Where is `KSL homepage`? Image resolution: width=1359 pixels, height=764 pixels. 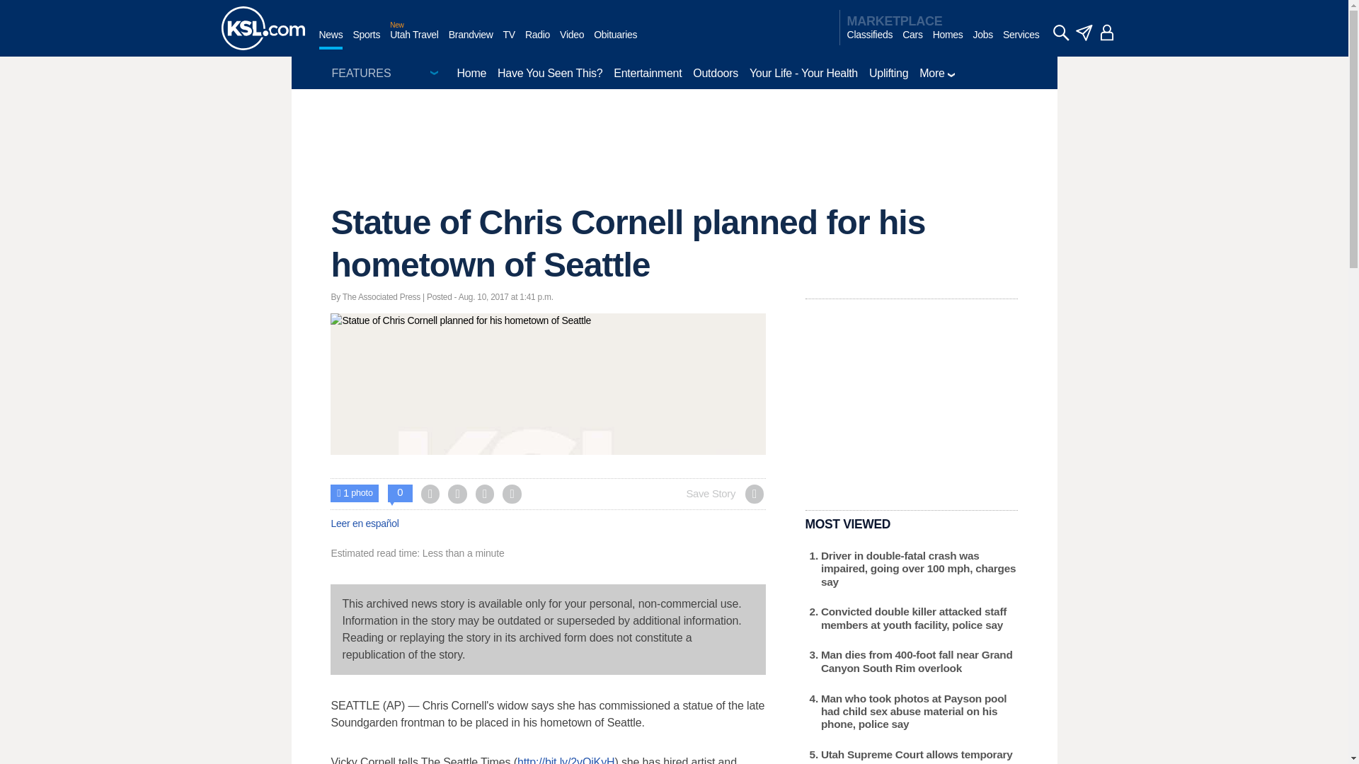
KSL homepage is located at coordinates (262, 28).